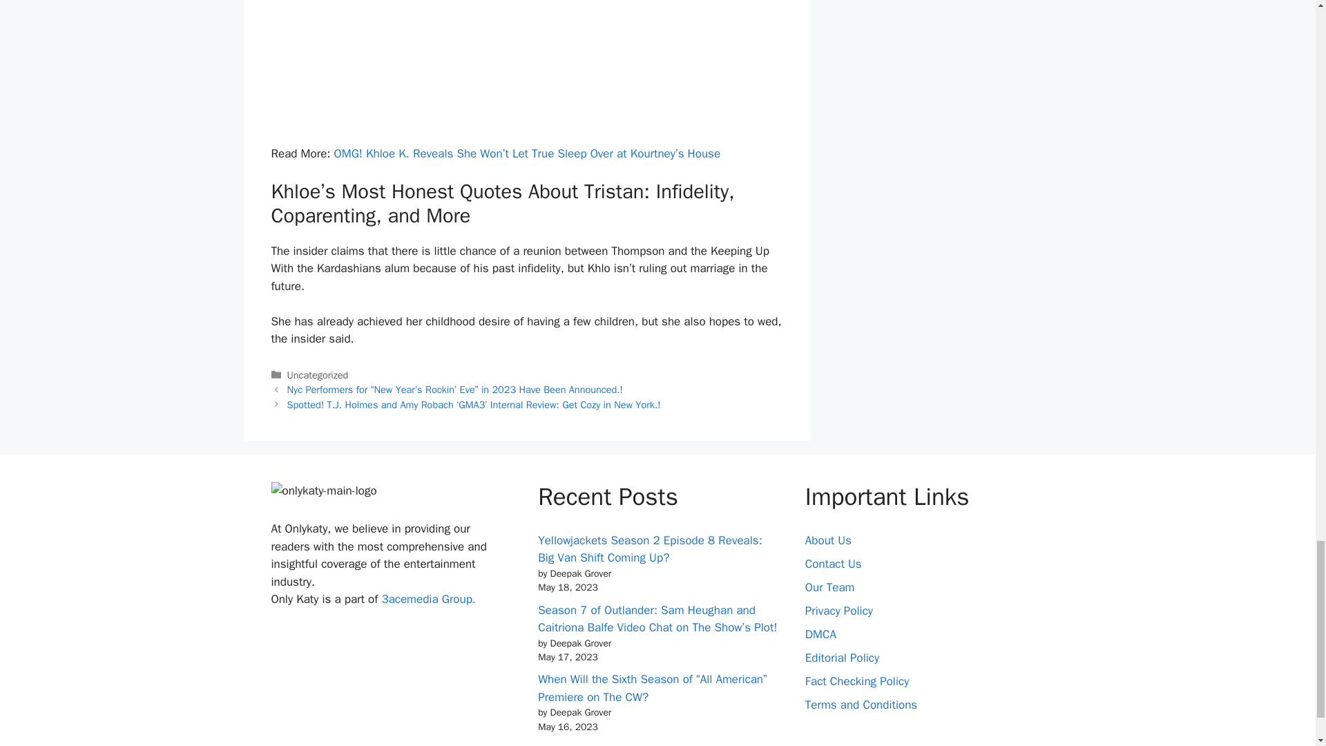  I want to click on Our Team, so click(830, 587).